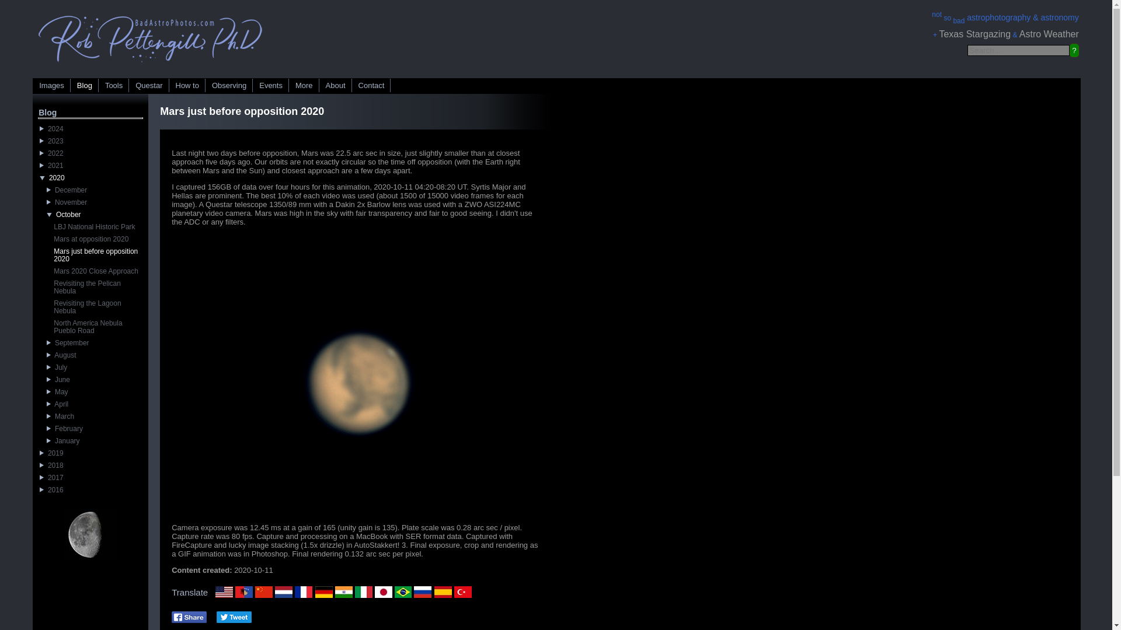 The image size is (1121, 630). Describe the element at coordinates (244, 591) in the screenshot. I see `automatic Albanian translation` at that location.